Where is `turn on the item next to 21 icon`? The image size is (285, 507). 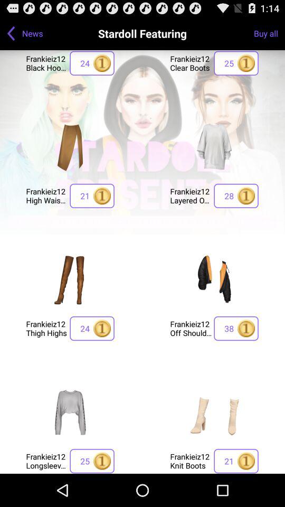 turn on the item next to 21 icon is located at coordinates (191, 195).